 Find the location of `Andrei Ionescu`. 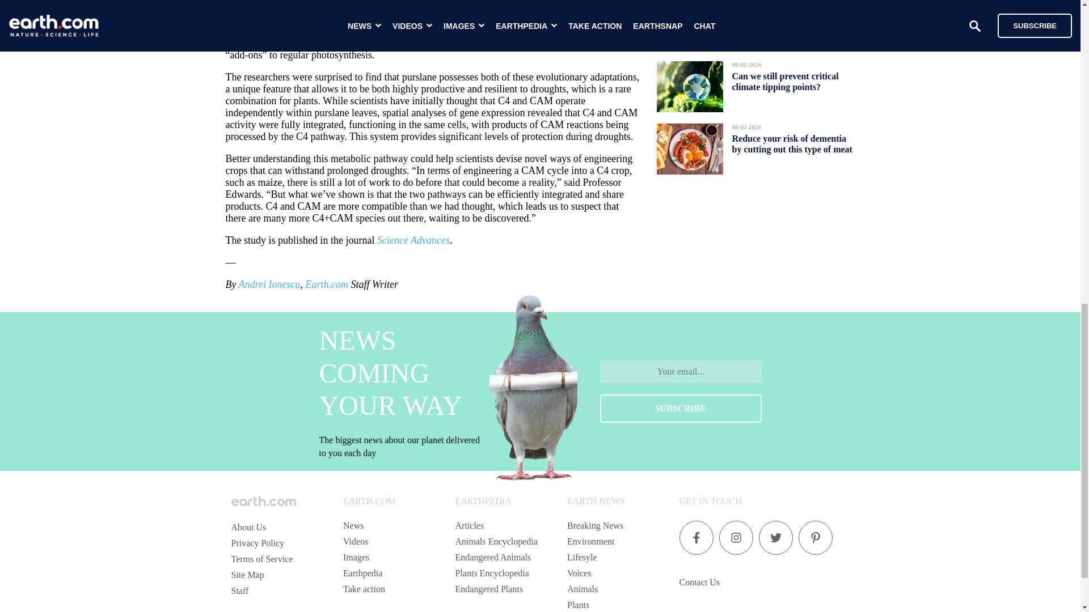

Andrei Ionescu is located at coordinates (269, 284).